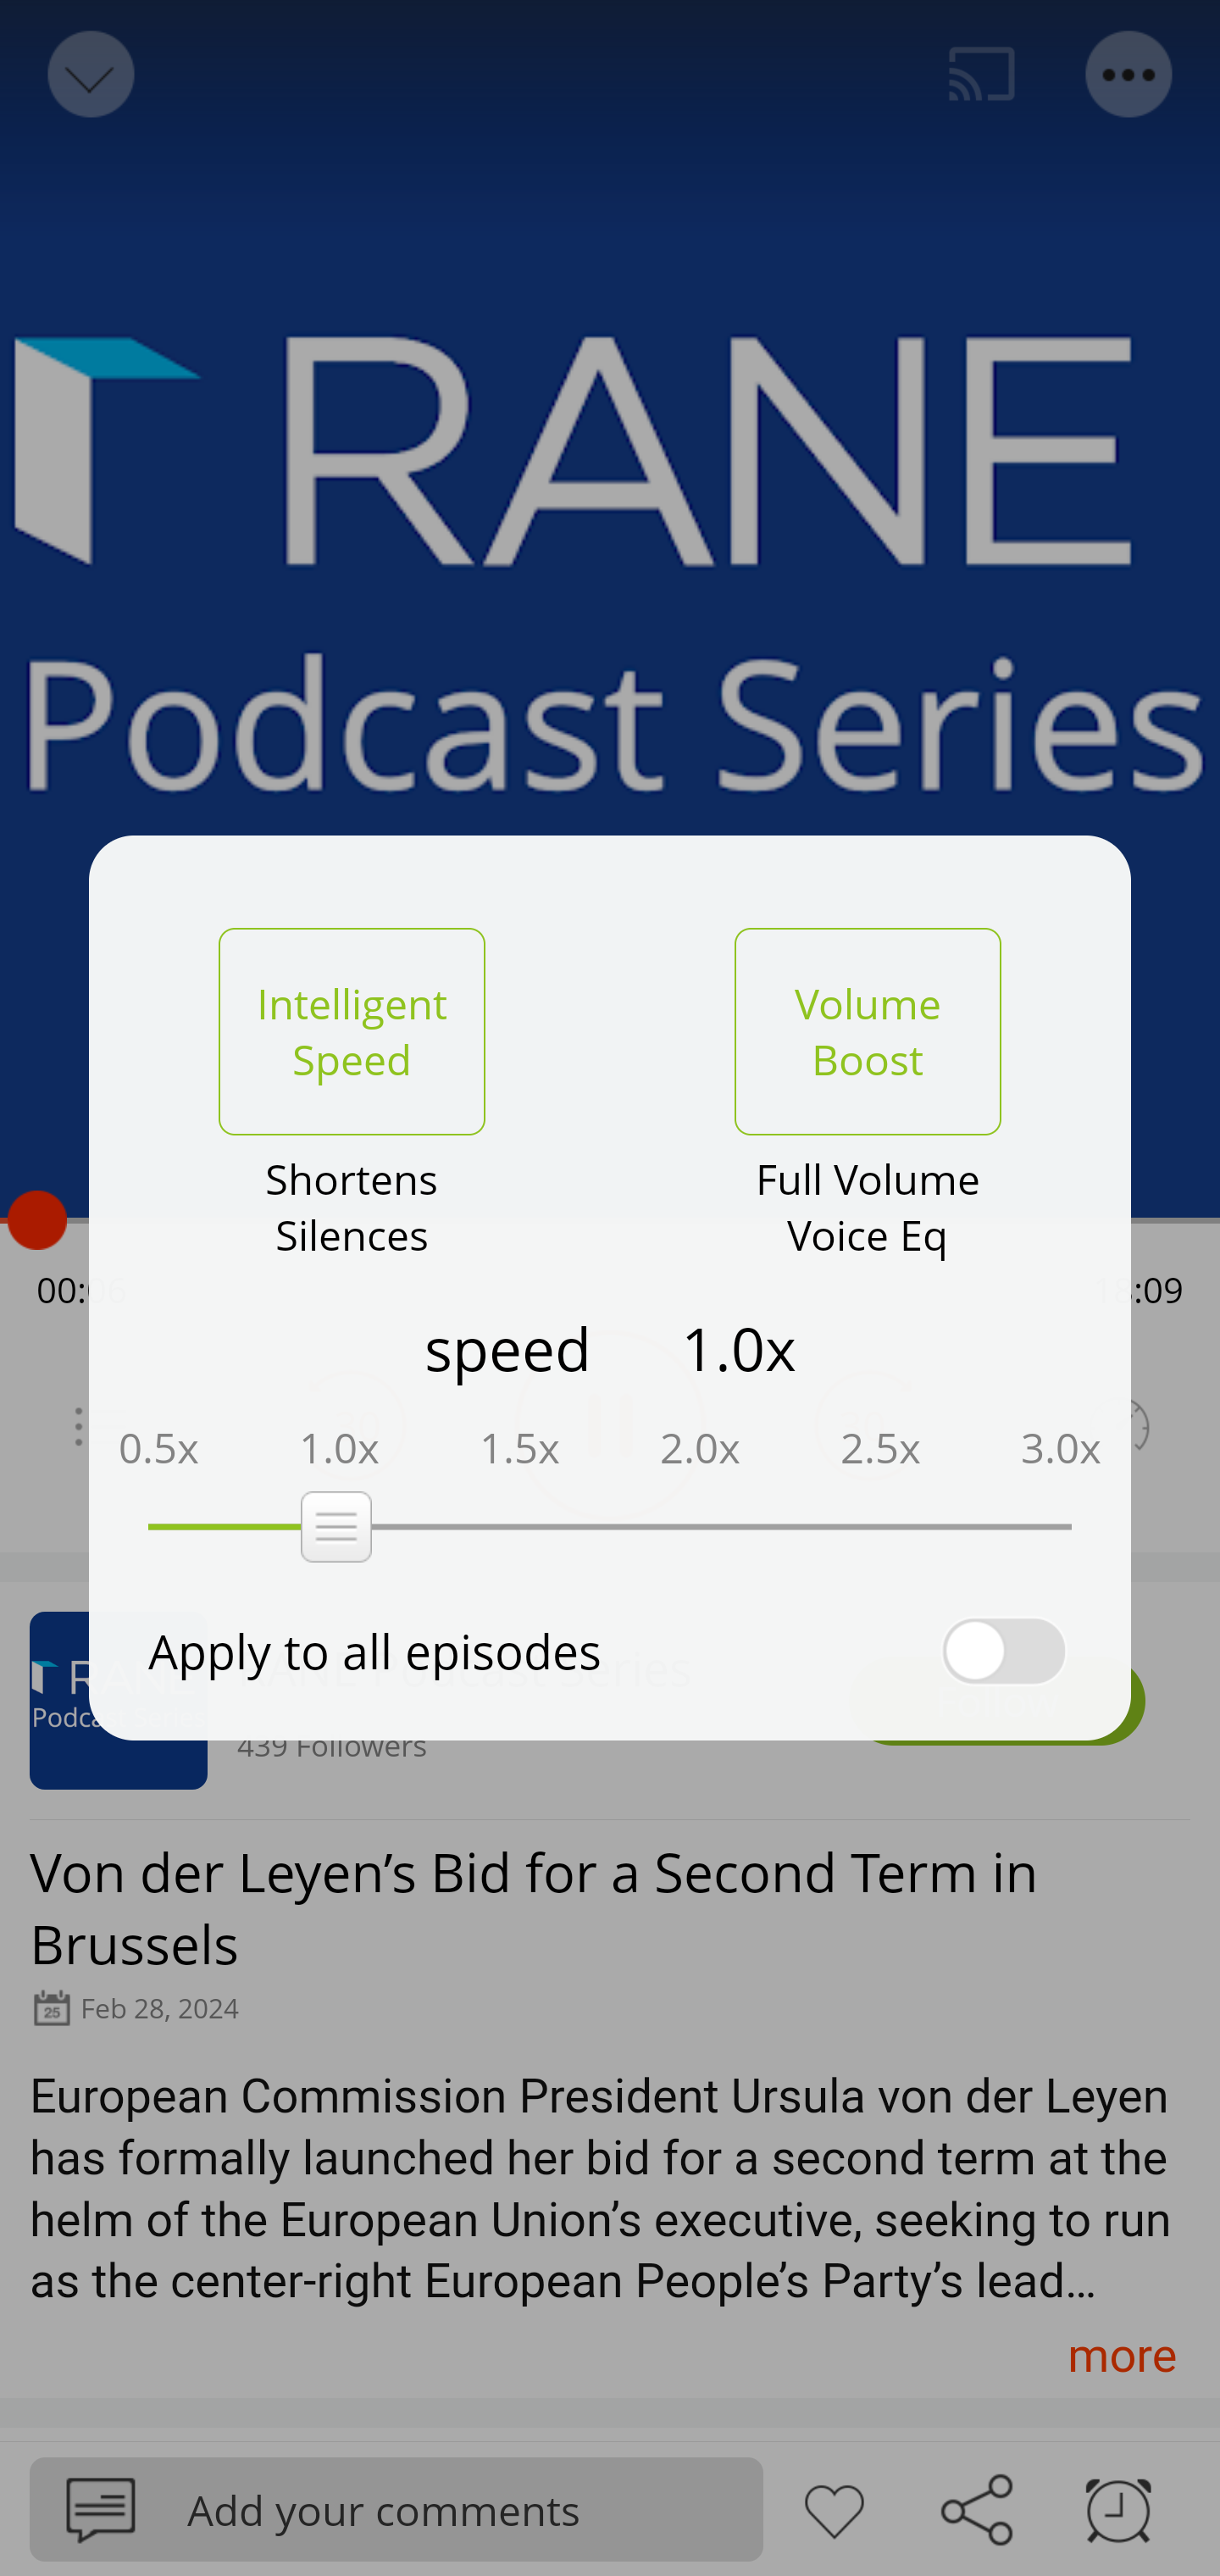 This screenshot has width=1220, height=2576. I want to click on Intelligent
Speed, so click(352, 1031).